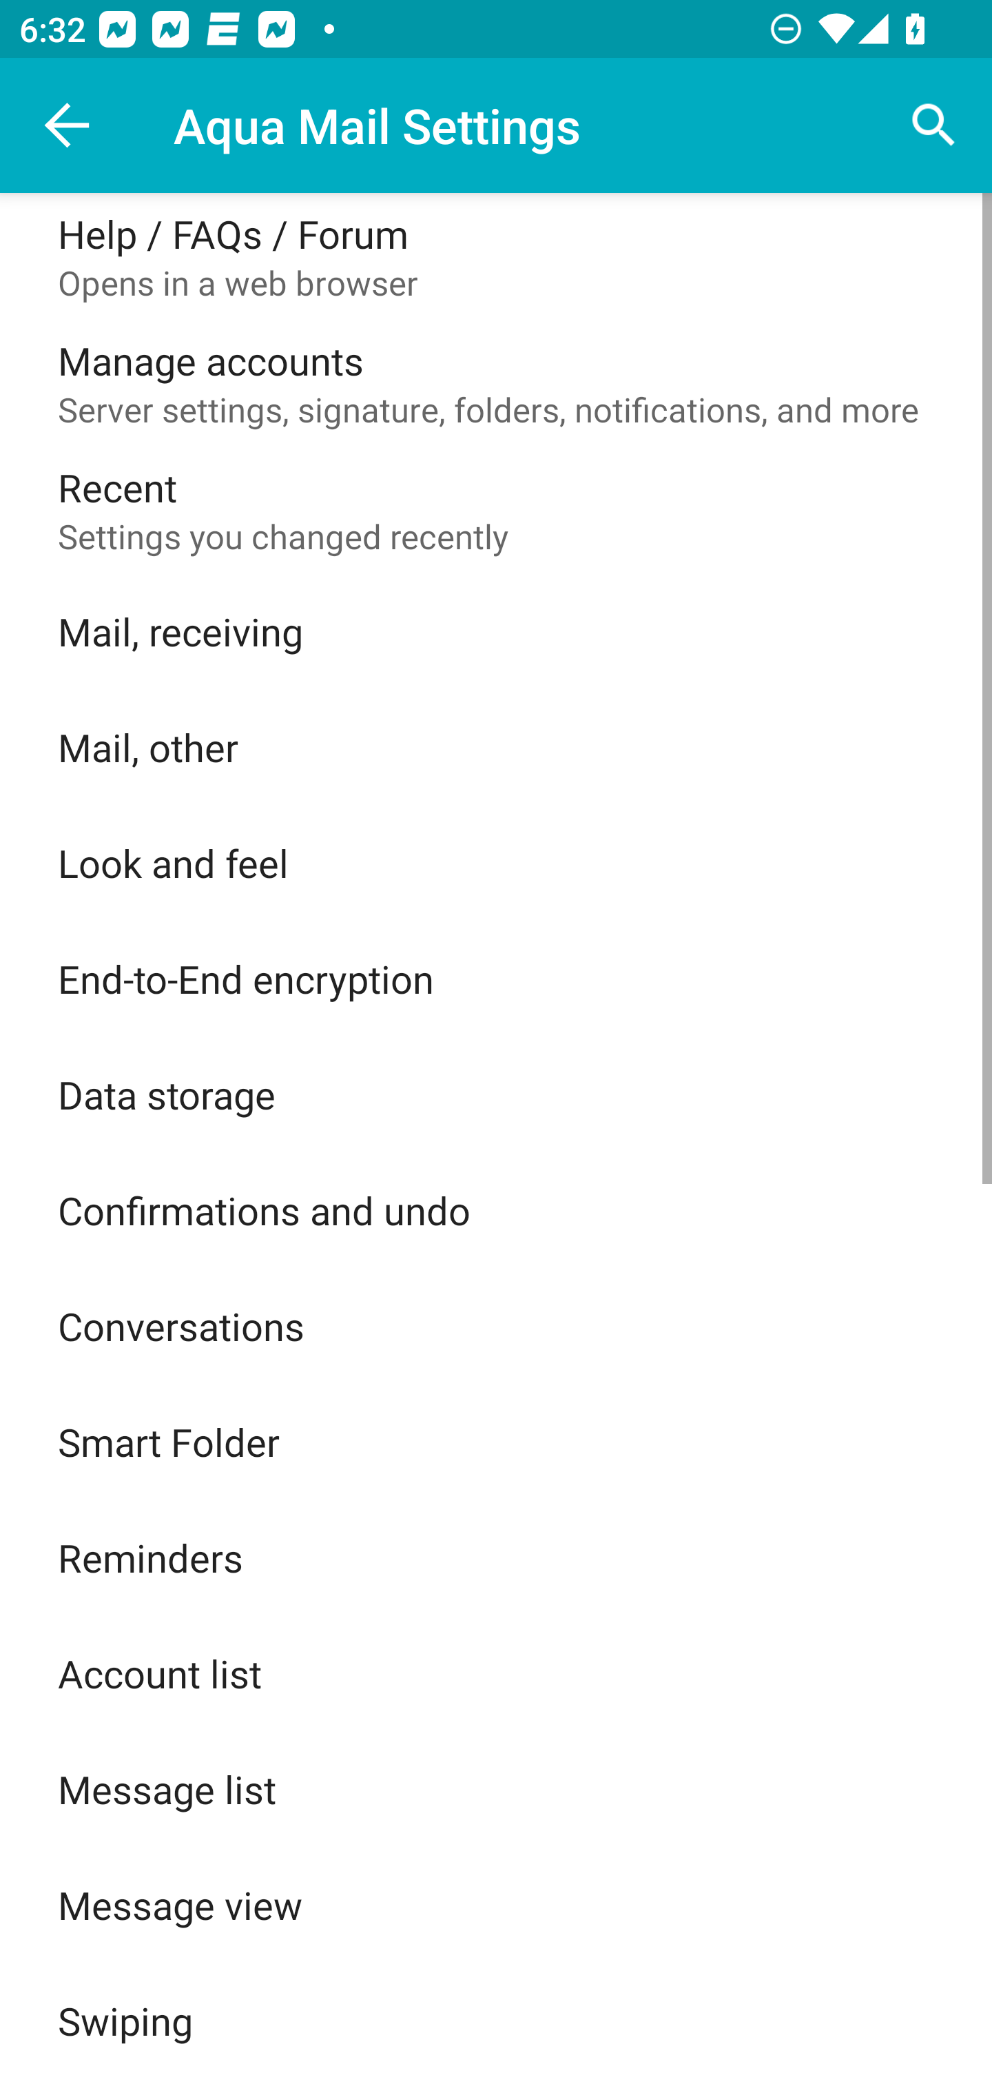 Image resolution: width=992 pixels, height=2095 pixels. What do you see at coordinates (68, 125) in the screenshot?
I see `Navigate up` at bounding box center [68, 125].